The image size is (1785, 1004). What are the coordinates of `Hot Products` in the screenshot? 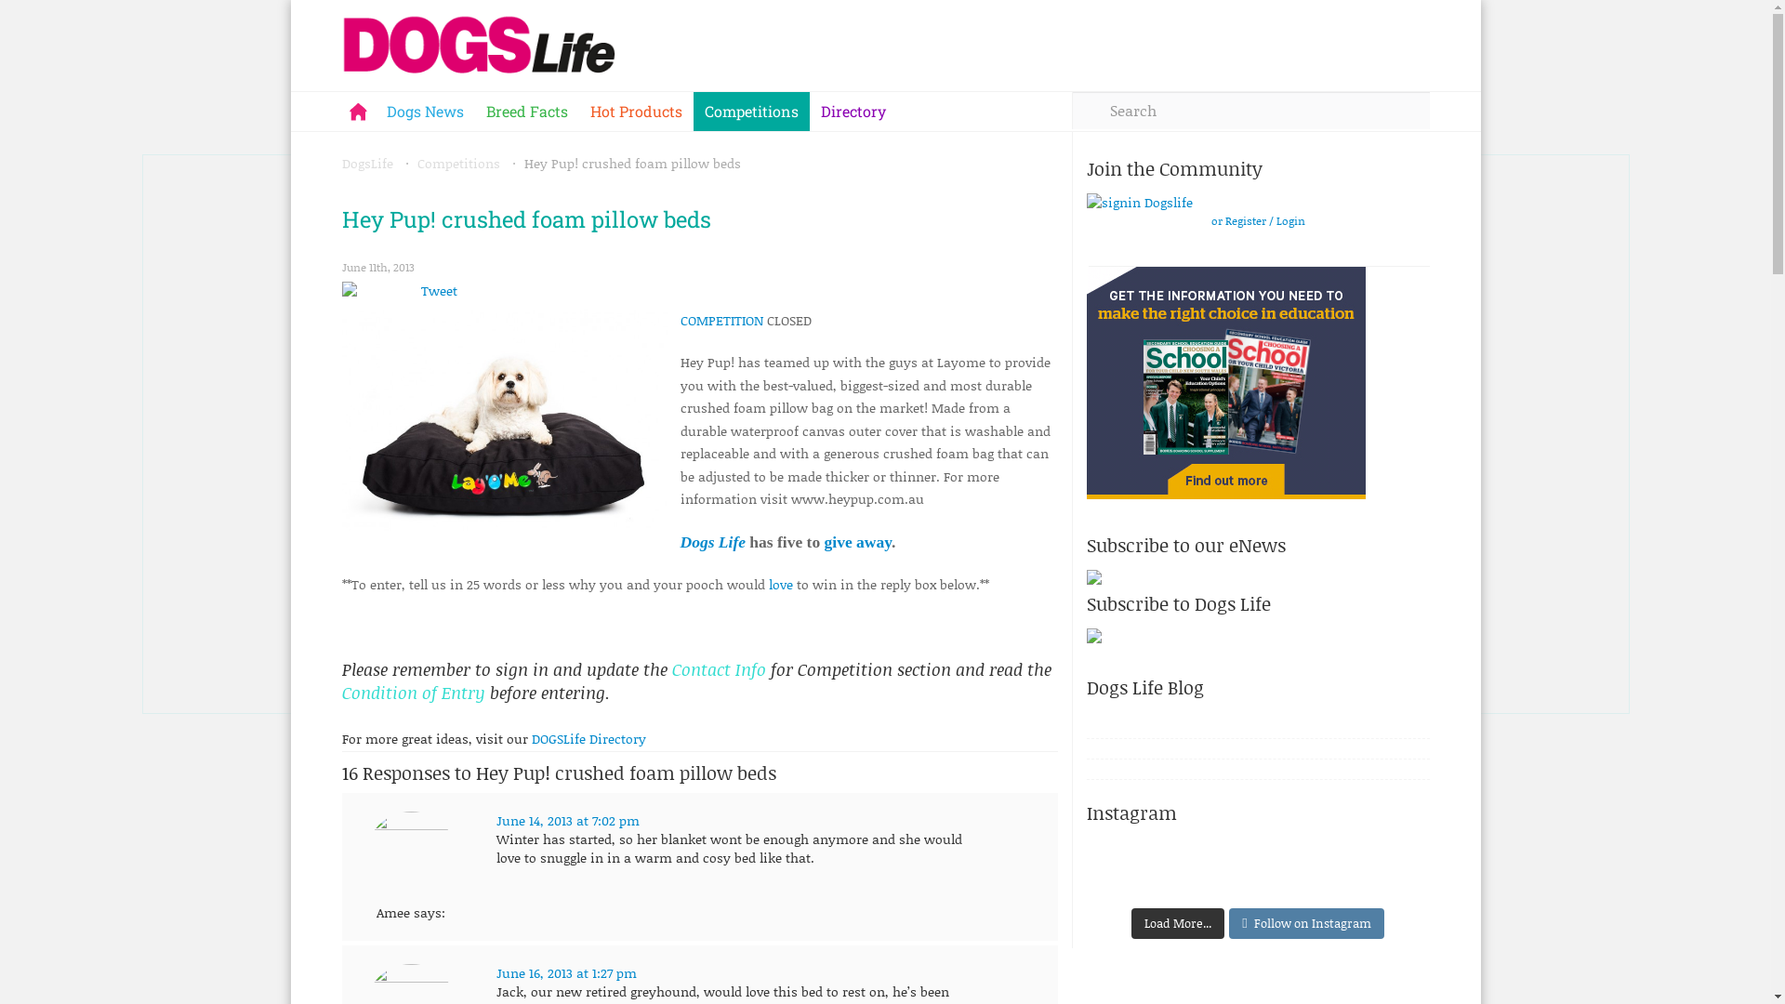 It's located at (636, 112).